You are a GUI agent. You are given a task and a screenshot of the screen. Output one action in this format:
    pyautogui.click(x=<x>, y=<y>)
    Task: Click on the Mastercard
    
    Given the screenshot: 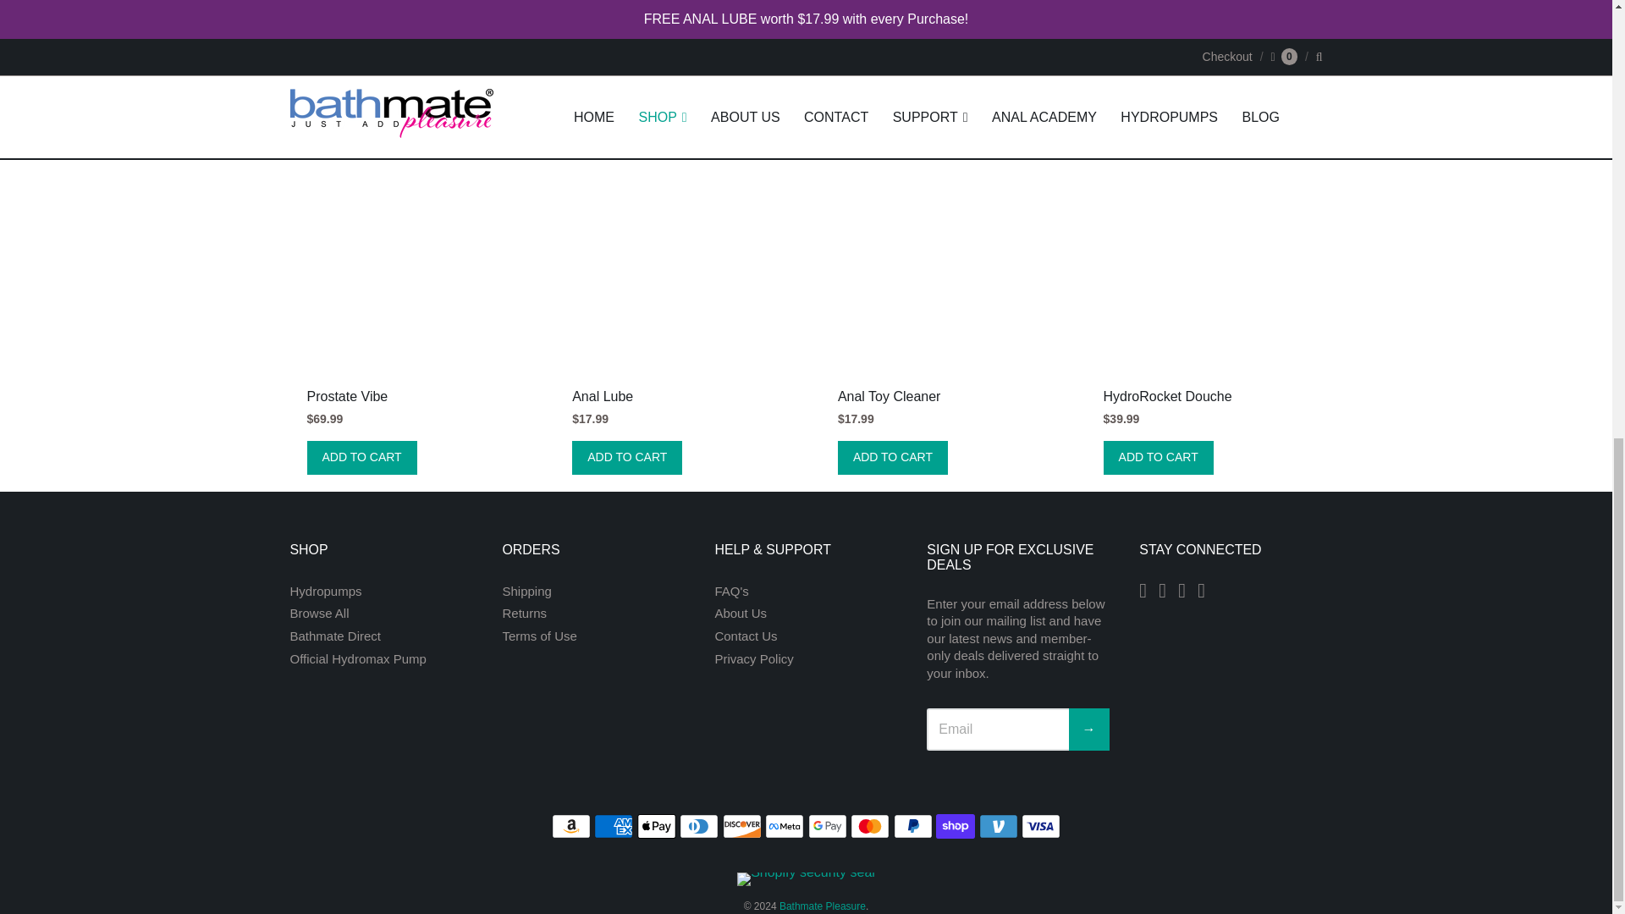 What is the action you would take?
    pyautogui.click(x=869, y=826)
    